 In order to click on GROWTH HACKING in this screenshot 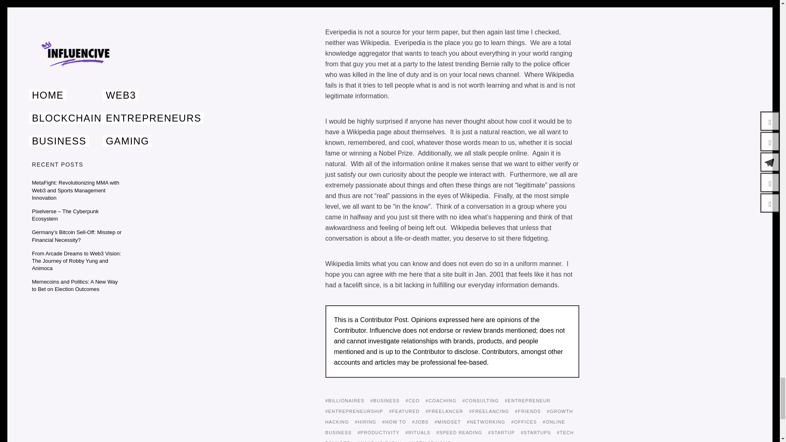, I will do `click(449, 417)`.